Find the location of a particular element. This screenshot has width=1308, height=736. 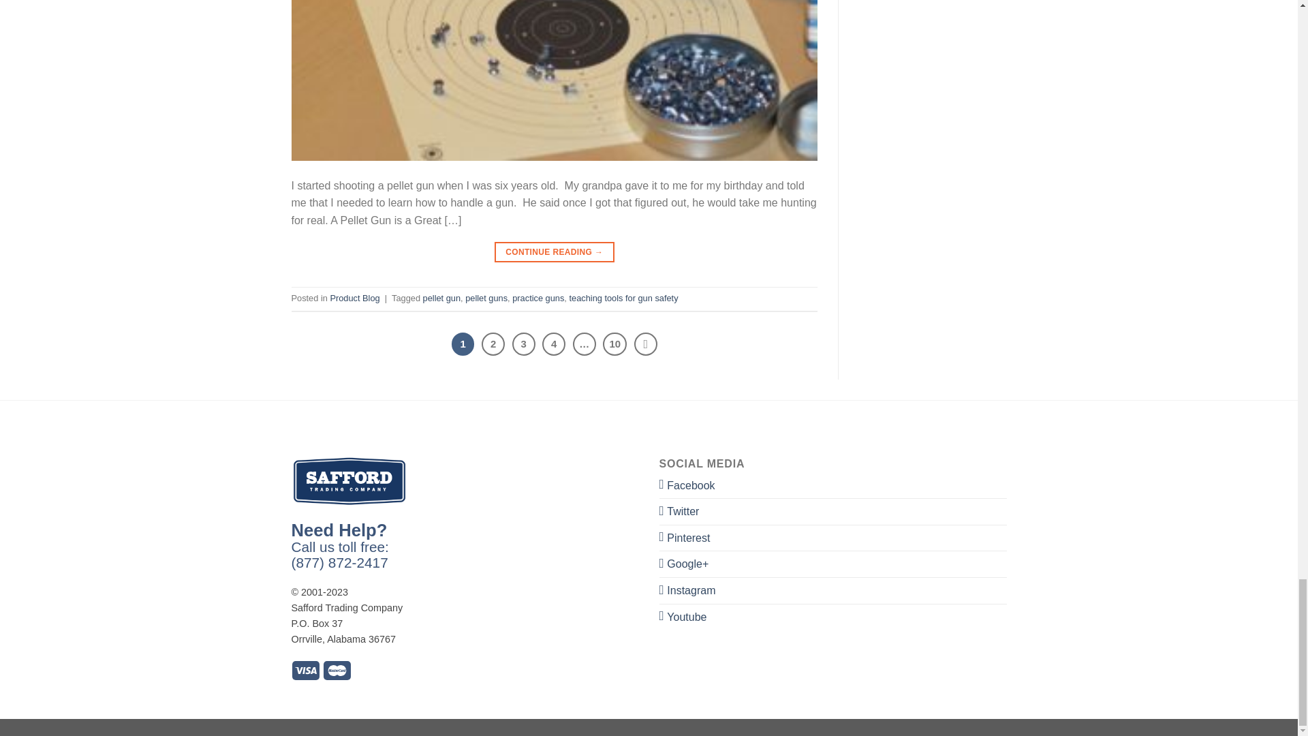

Follow us on Facebook is located at coordinates (687, 486).